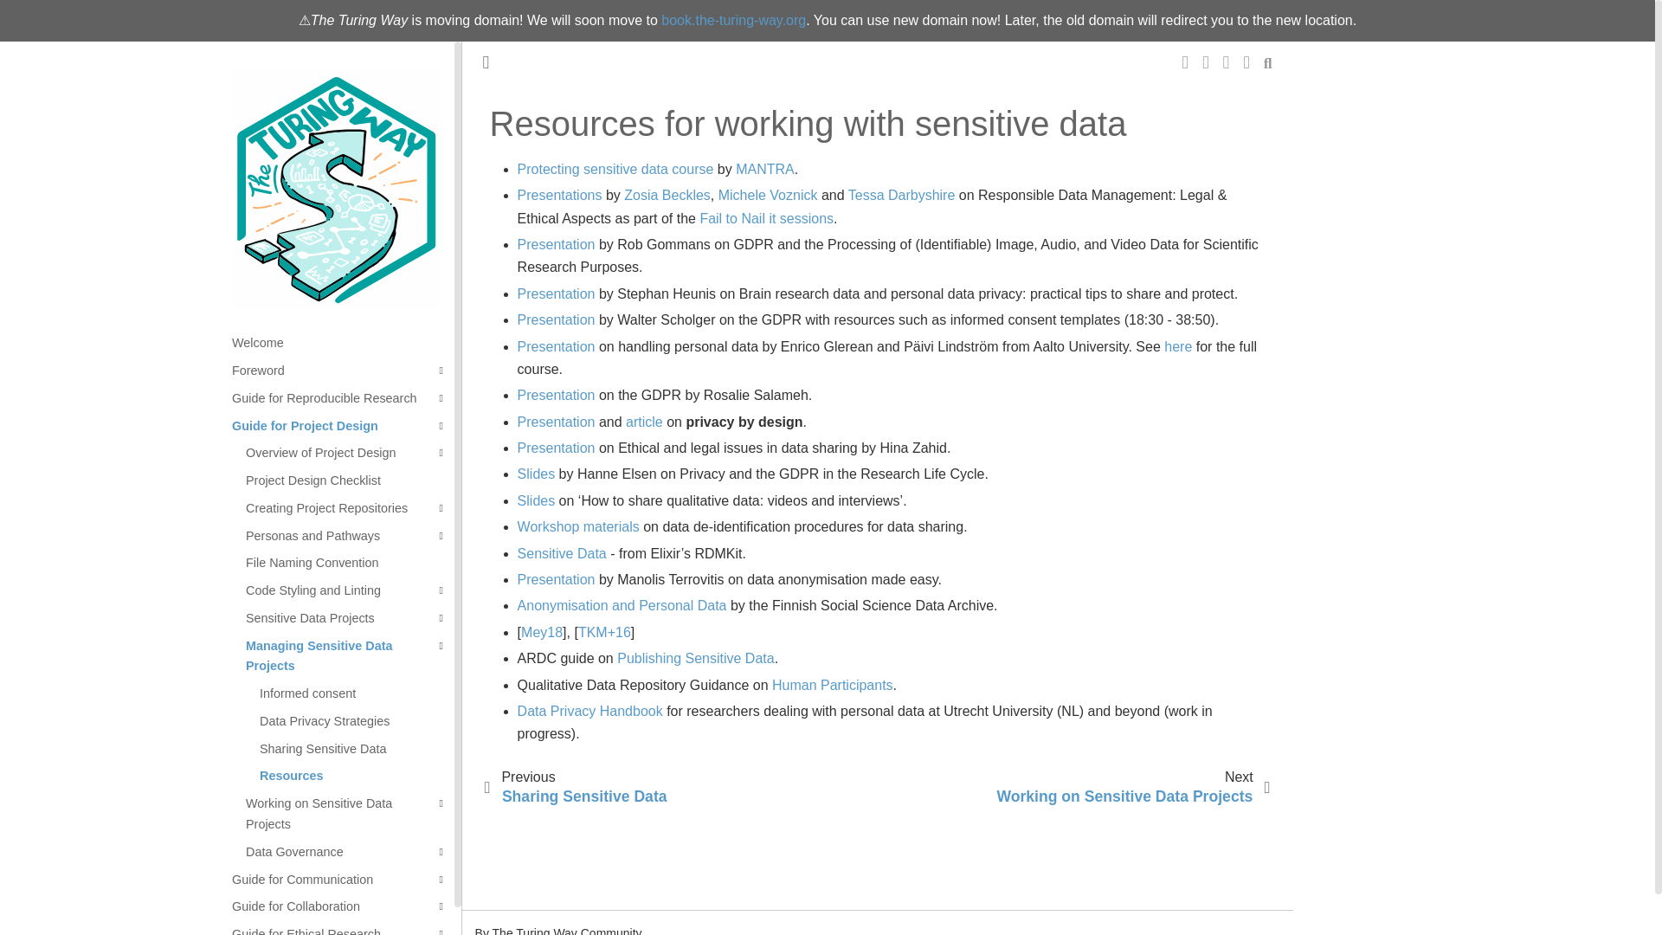 This screenshot has width=1662, height=935. I want to click on next page, so click(1127, 788).